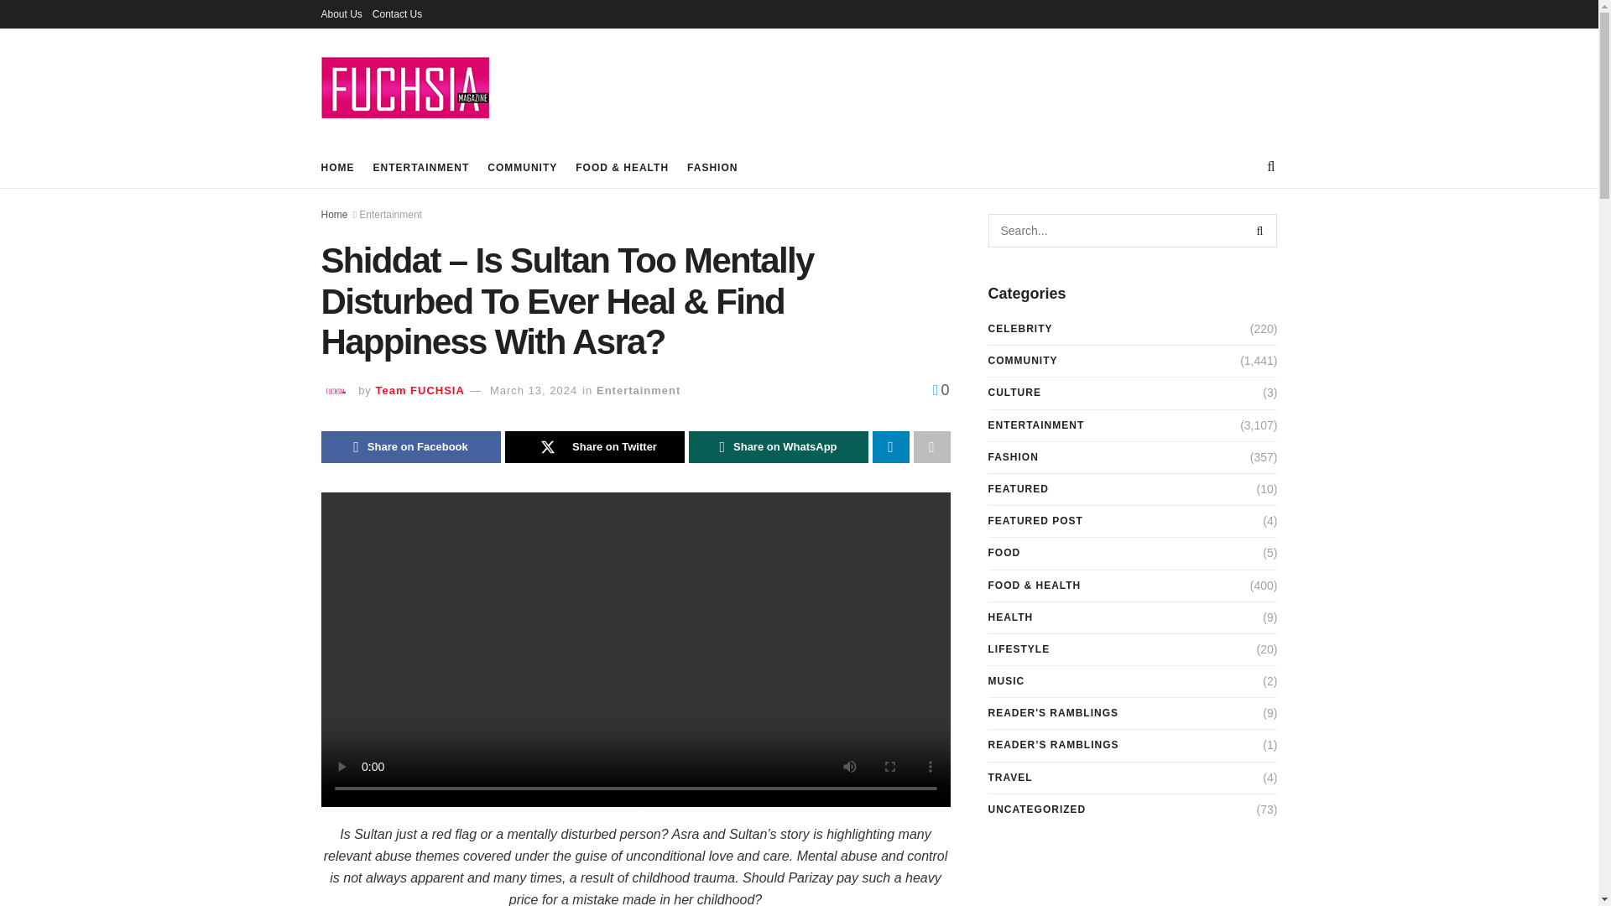 Image resolution: width=1611 pixels, height=906 pixels. I want to click on Share on WhatsApp, so click(777, 446).